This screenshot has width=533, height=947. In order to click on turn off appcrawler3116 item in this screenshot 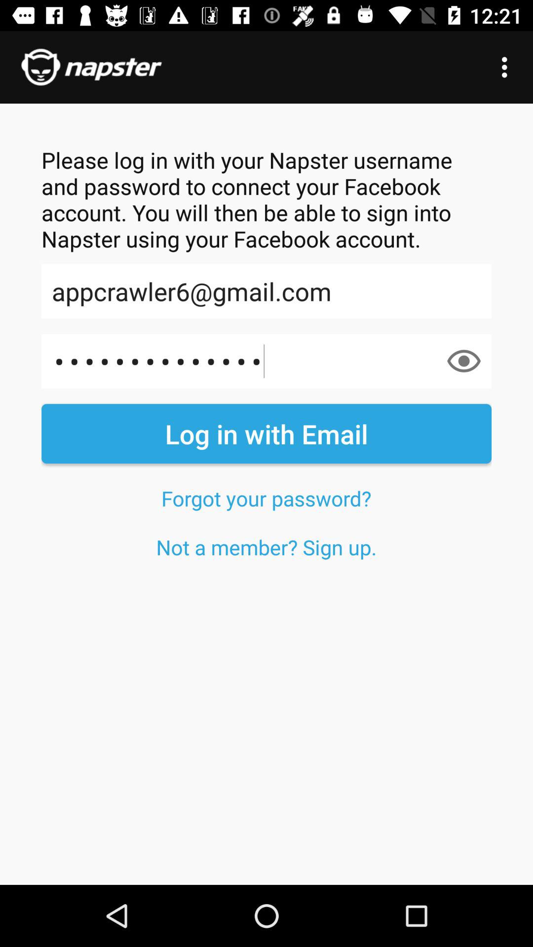, I will do `click(266, 361)`.